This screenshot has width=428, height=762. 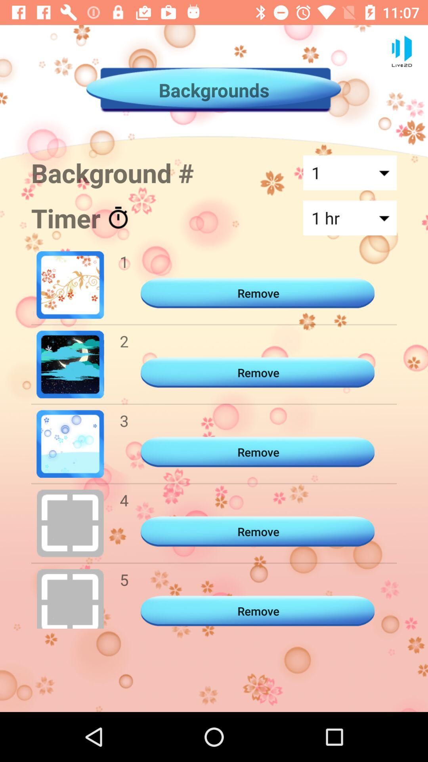 I want to click on flip until the 5, so click(x=124, y=579).